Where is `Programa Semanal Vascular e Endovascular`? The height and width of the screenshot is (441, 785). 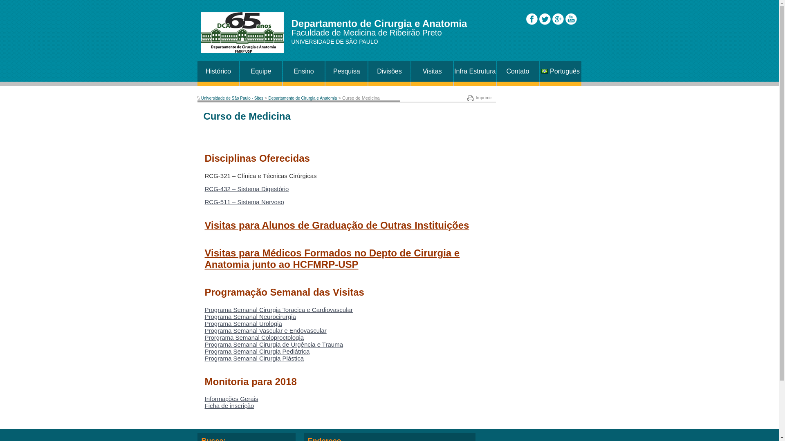 Programa Semanal Vascular e Endovascular is located at coordinates (265, 331).